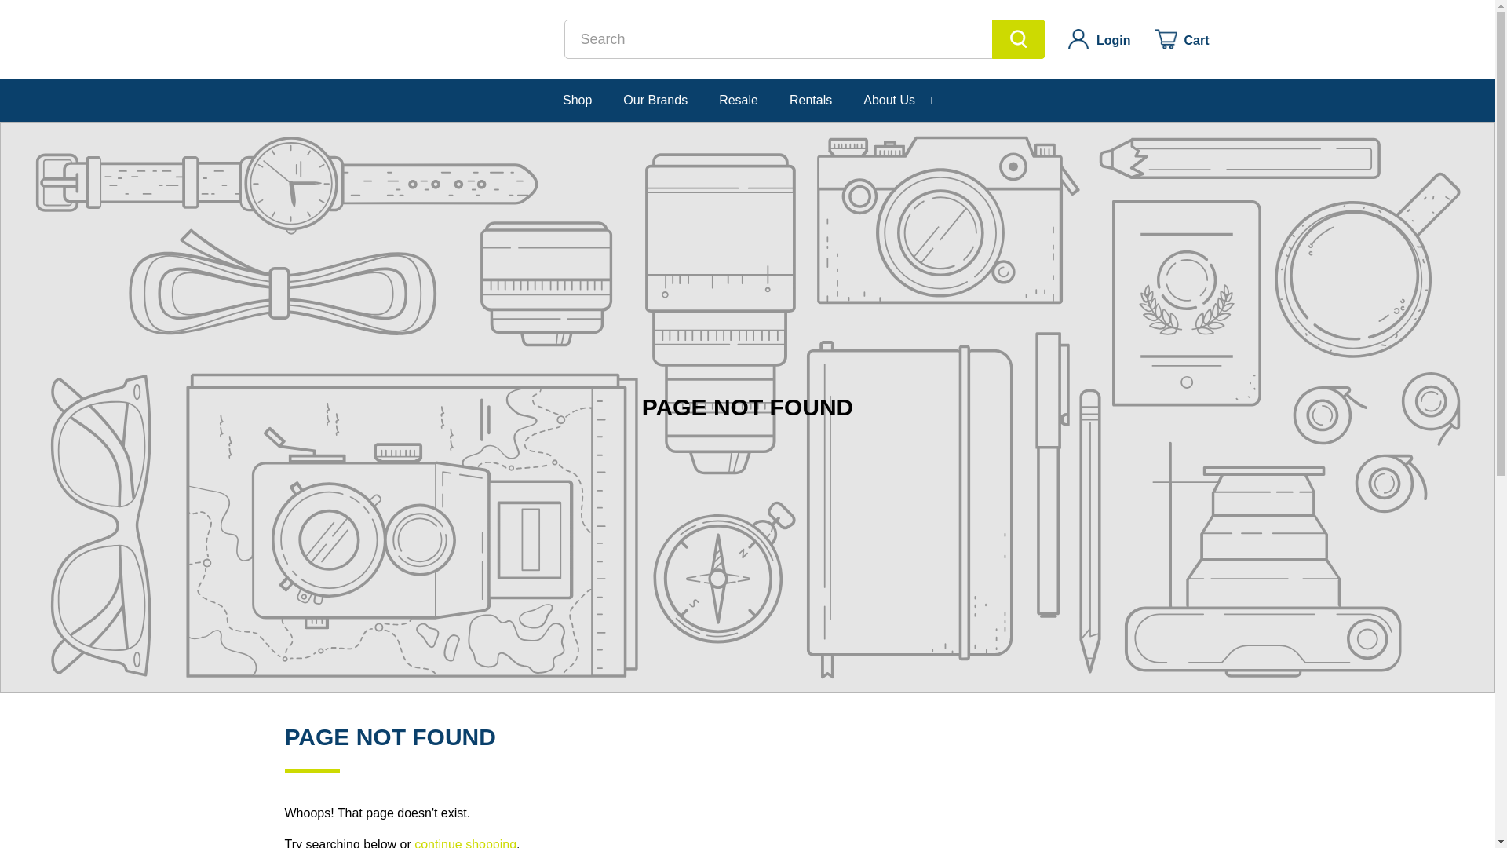  Describe the element at coordinates (388, 38) in the screenshot. I see `SOKO Outfitters` at that location.